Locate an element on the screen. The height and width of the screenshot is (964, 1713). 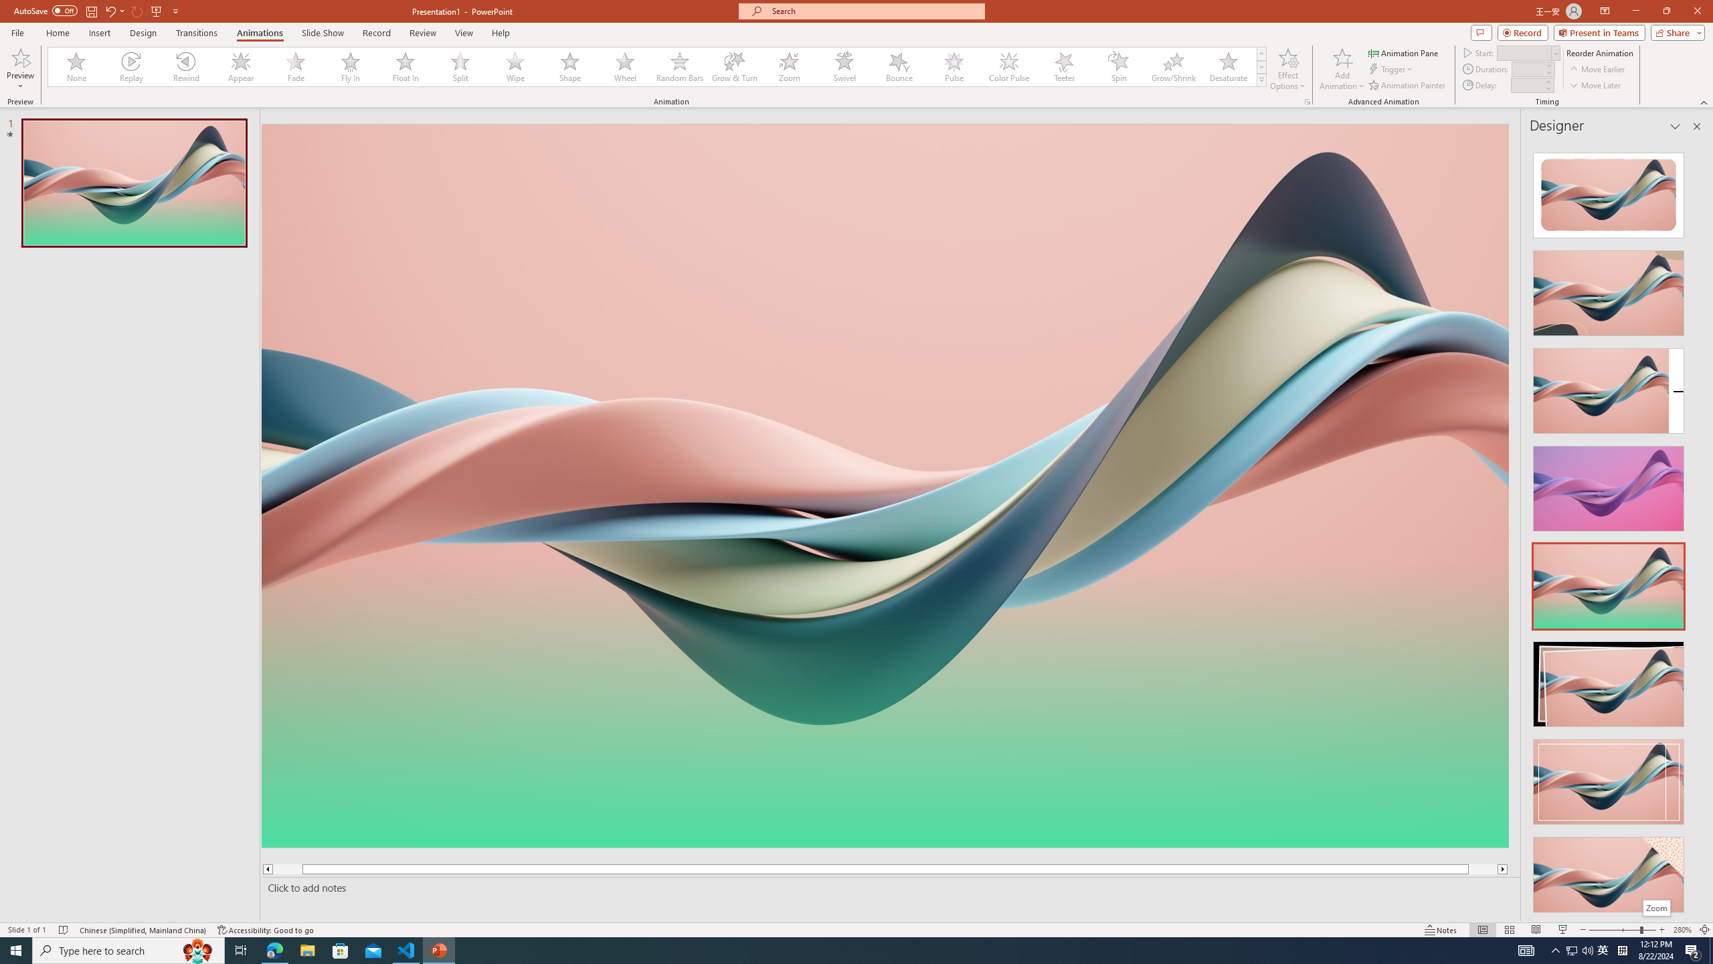
None is located at coordinates (77, 67).